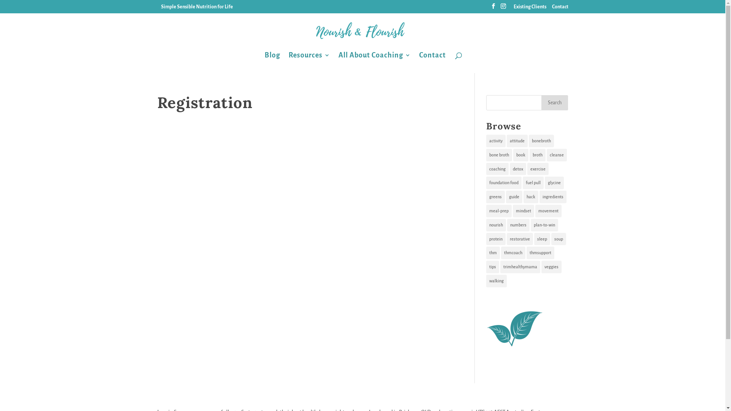  I want to click on foundation food, so click(504, 183).